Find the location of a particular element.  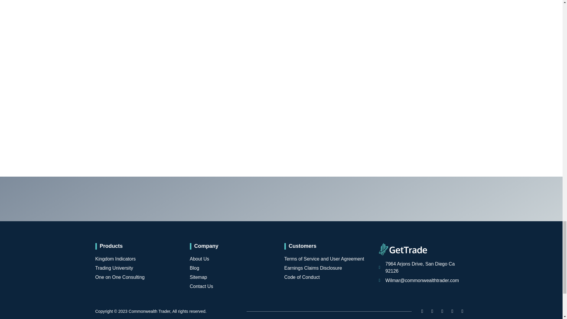

One on One Consulting is located at coordinates (139, 277).